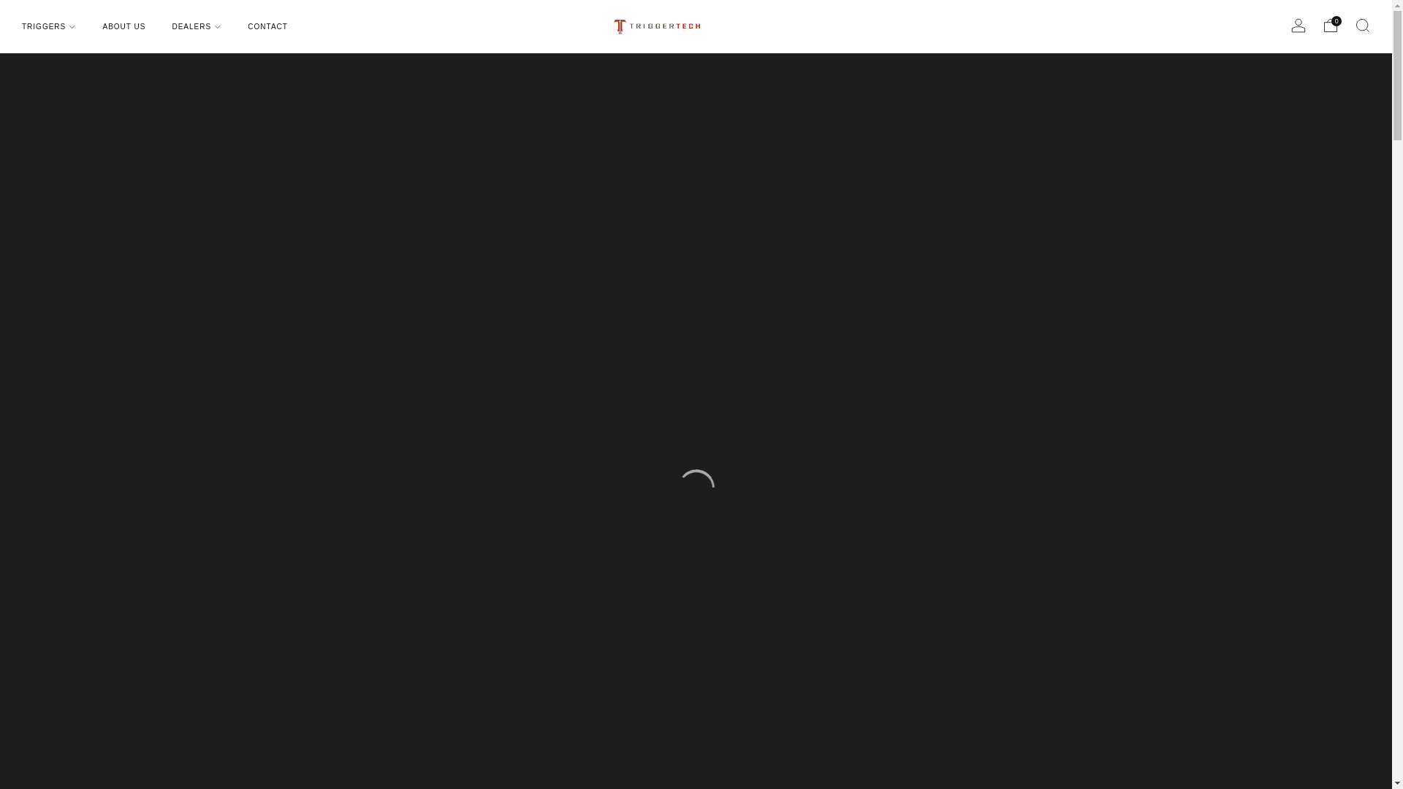 This screenshot has width=1403, height=789. What do you see at coordinates (48, 26) in the screenshot?
I see `TRIGGERS` at bounding box center [48, 26].